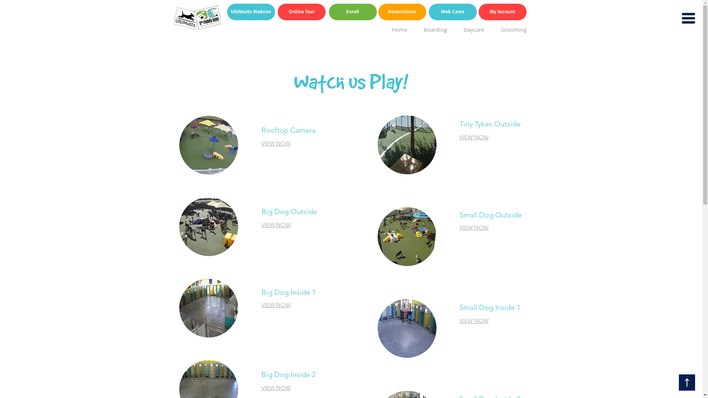  Describe the element at coordinates (353, 12) in the screenshot. I see `Enroll` at that location.